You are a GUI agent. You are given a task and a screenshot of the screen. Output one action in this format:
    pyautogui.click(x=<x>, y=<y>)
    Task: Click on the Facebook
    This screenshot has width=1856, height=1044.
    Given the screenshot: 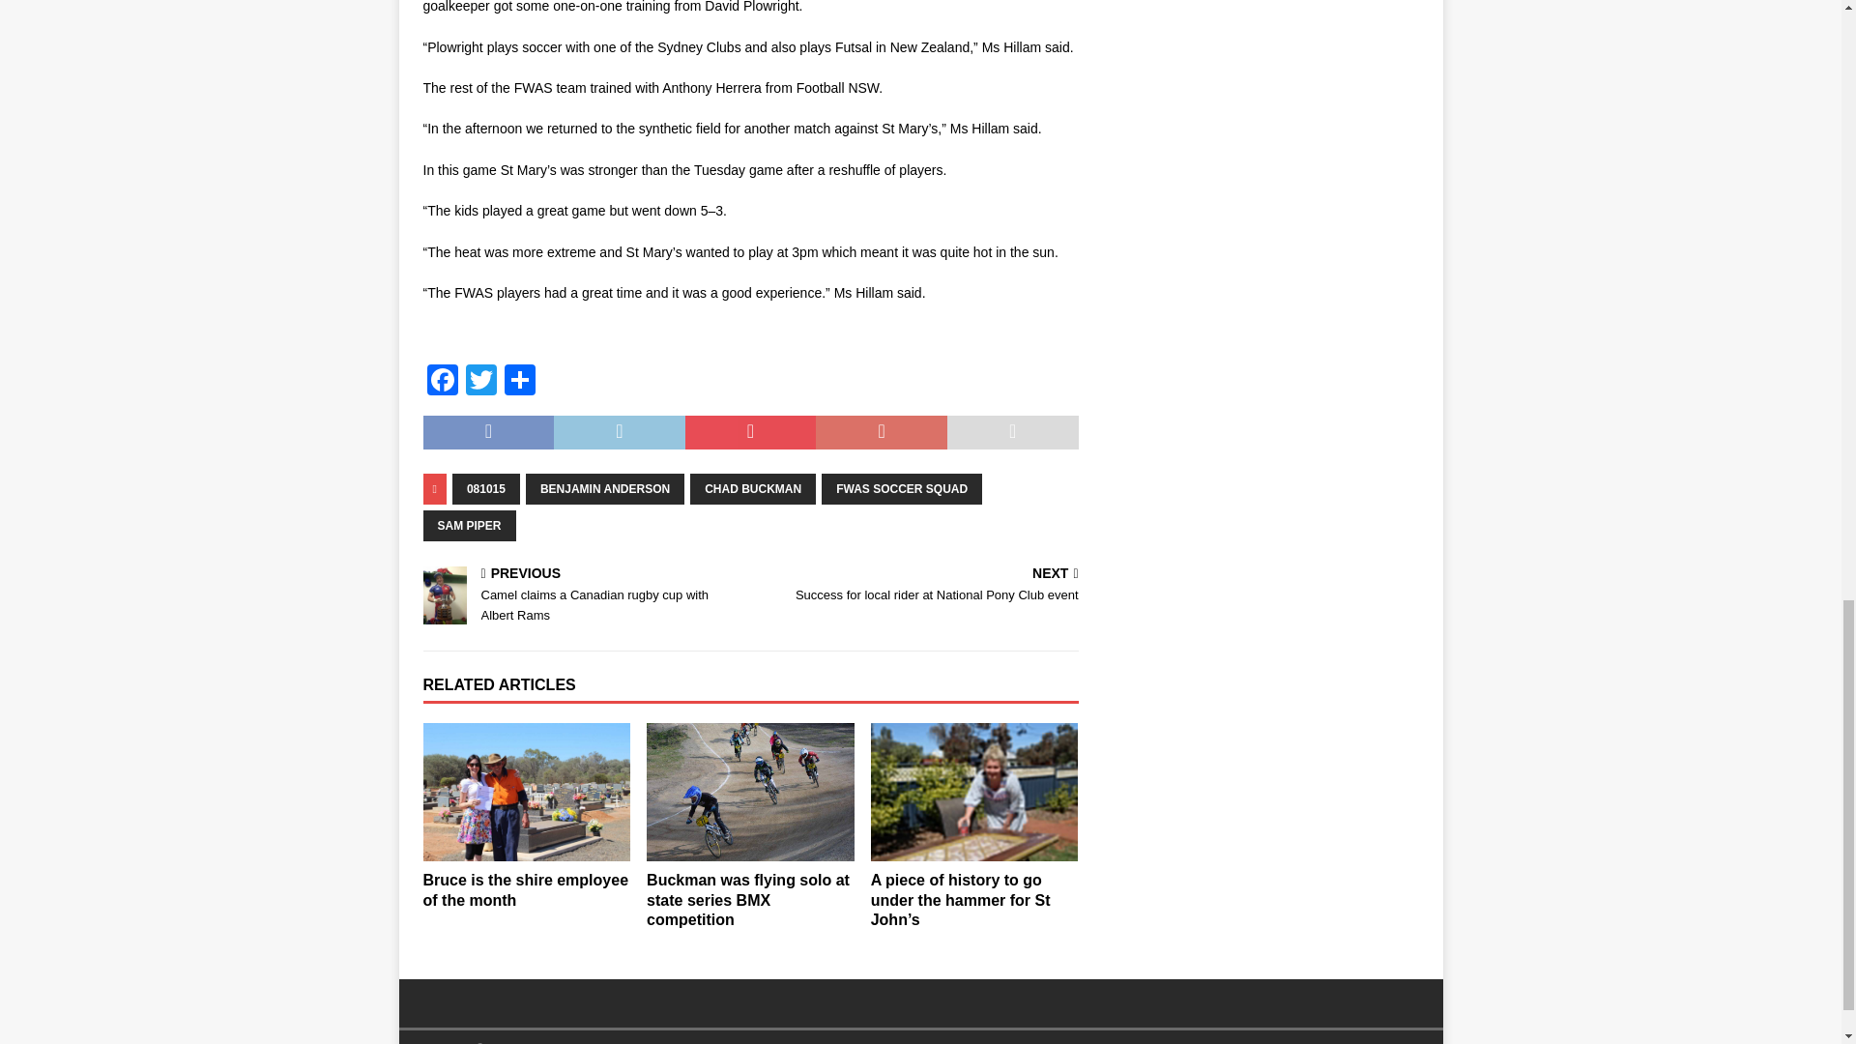 What is the action you would take?
    pyautogui.click(x=443, y=381)
    